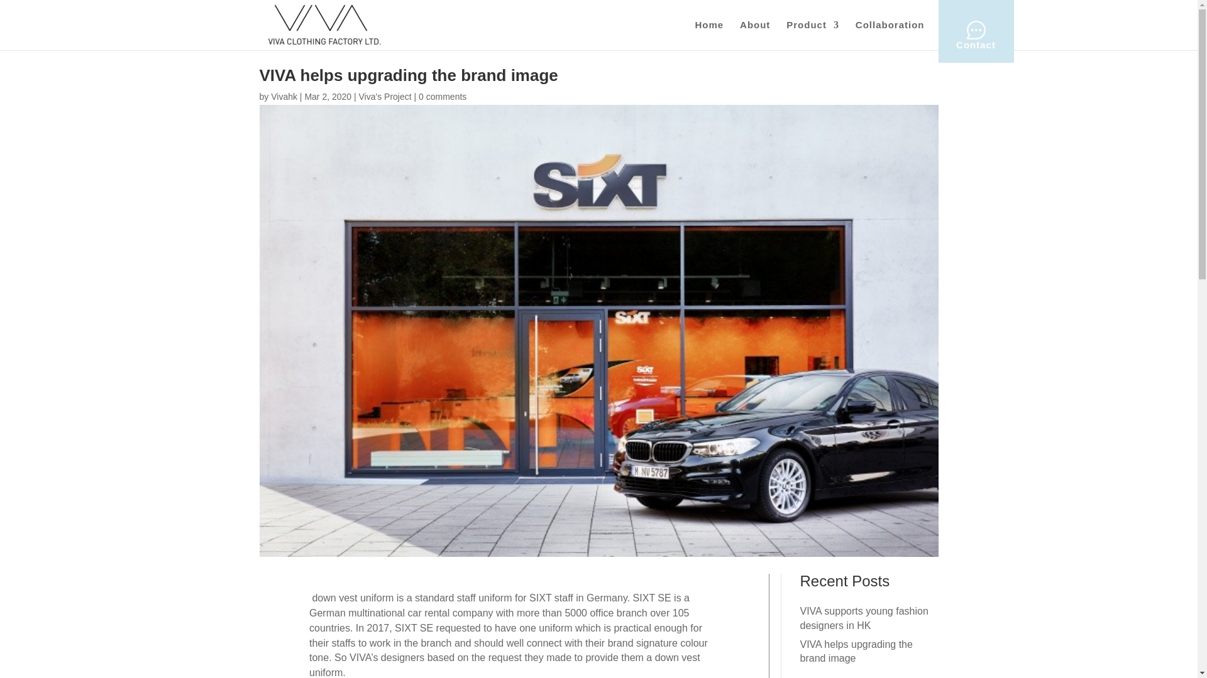  What do you see at coordinates (284, 97) in the screenshot?
I see `Vivahk` at bounding box center [284, 97].